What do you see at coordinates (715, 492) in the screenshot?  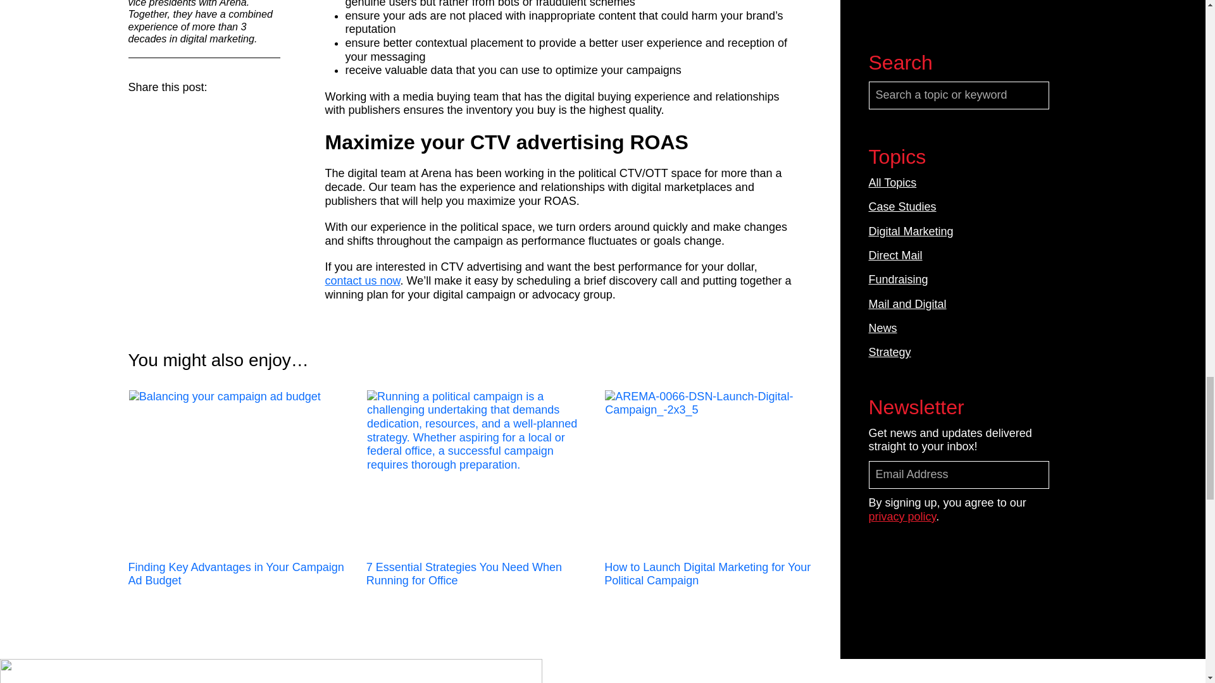 I see `How to Launch Digital Marketing for Your Political Campaign` at bounding box center [715, 492].